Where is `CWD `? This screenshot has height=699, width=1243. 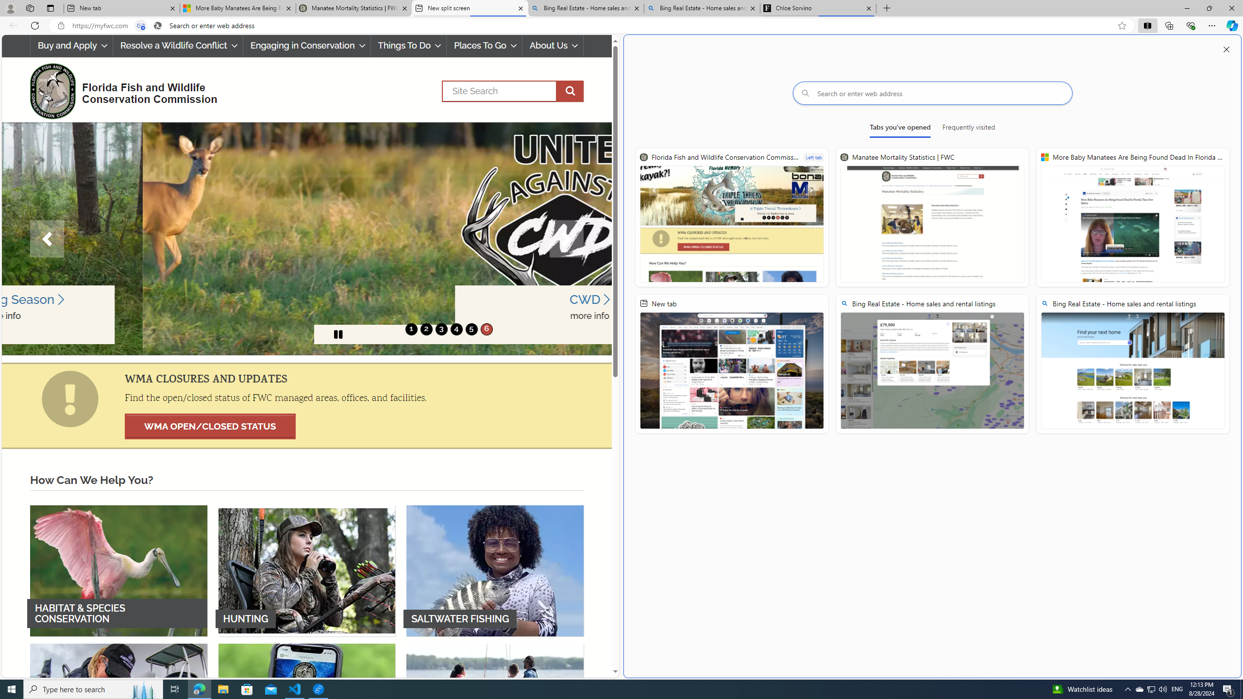
CWD  is located at coordinates (449, 300).